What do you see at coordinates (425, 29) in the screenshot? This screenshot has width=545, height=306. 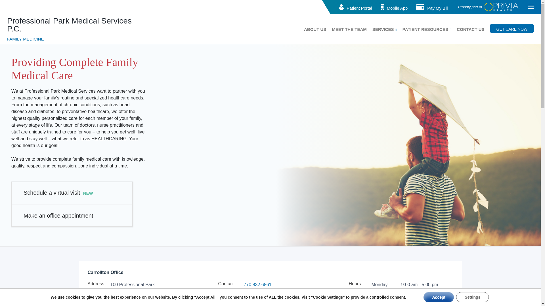 I see `PATIENT RESOURCES` at bounding box center [425, 29].